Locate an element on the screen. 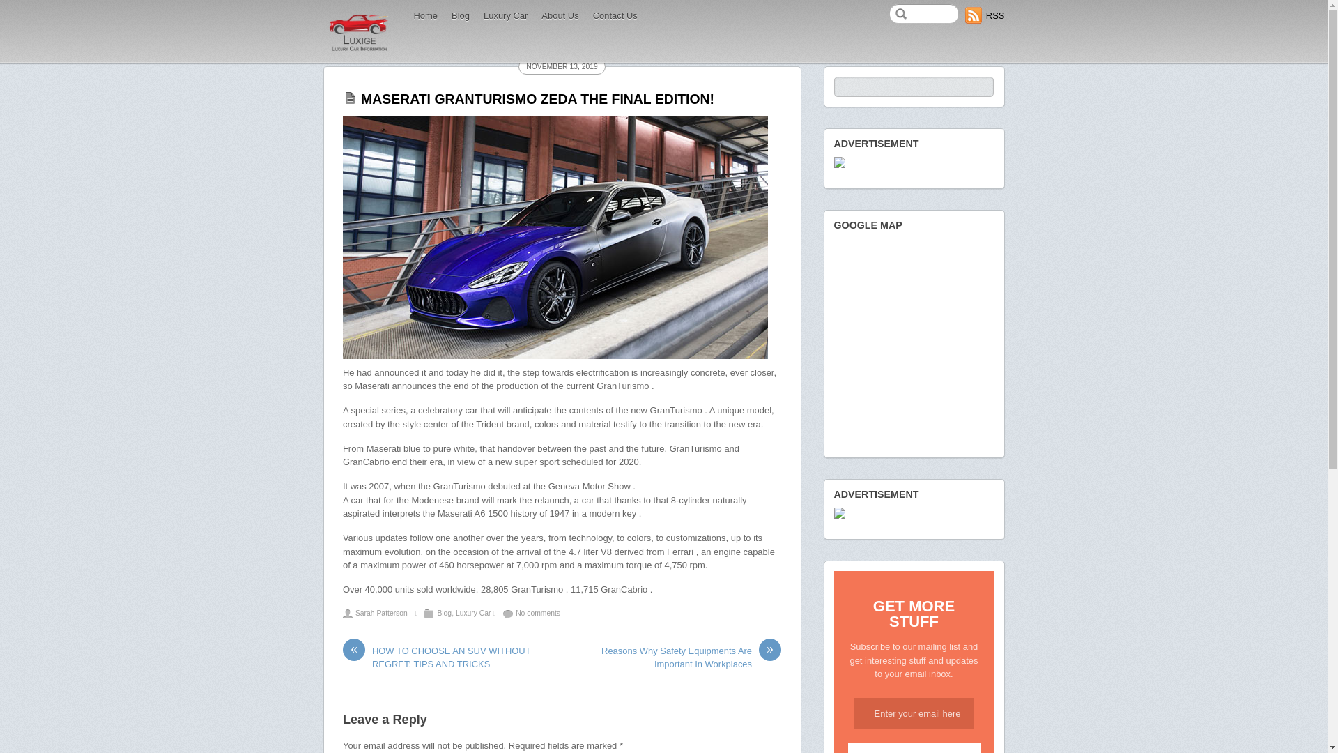  Luxige is located at coordinates (358, 31).